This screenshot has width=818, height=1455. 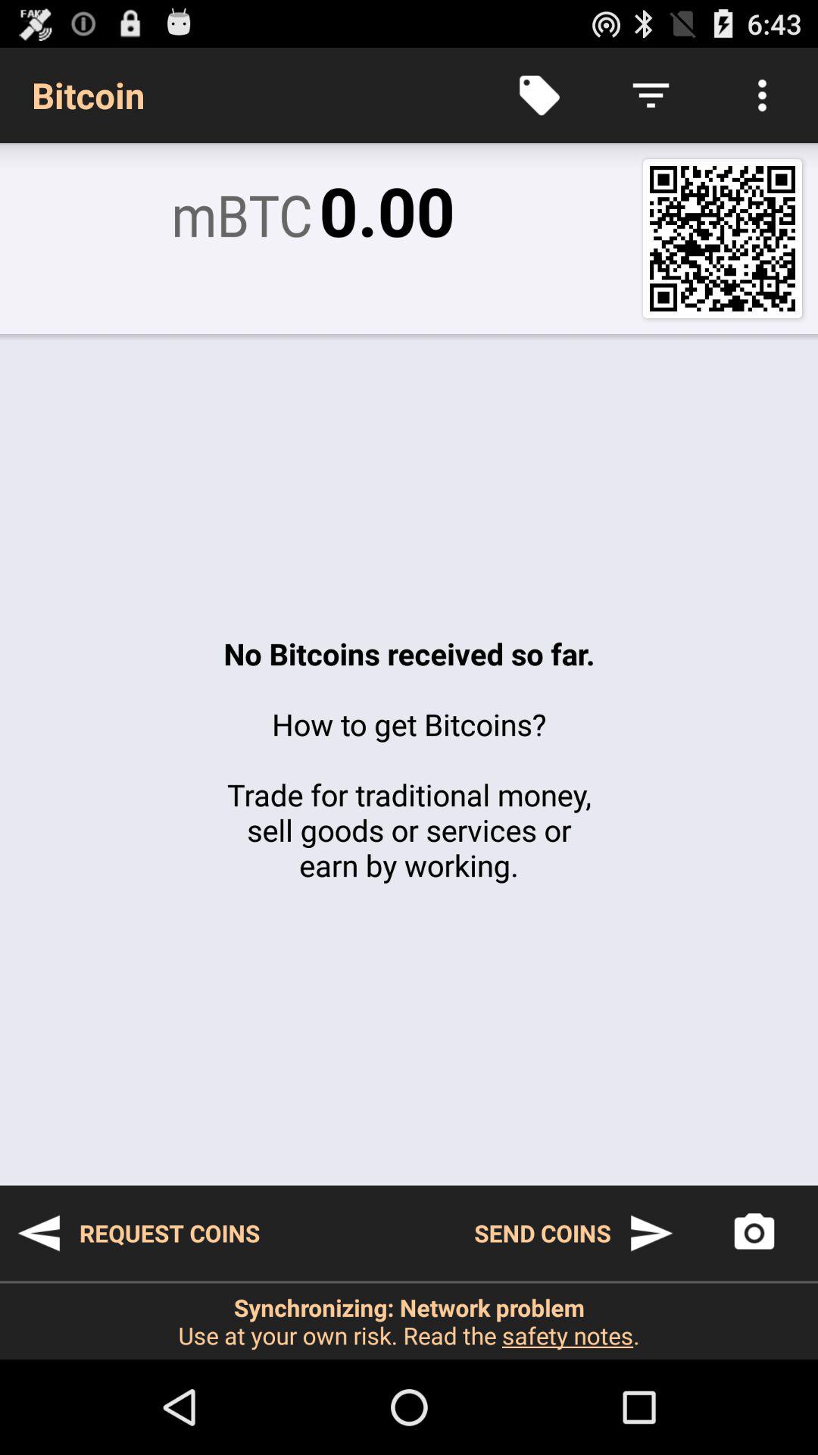 I want to click on choose button next to request coins, so click(x=574, y=1233).